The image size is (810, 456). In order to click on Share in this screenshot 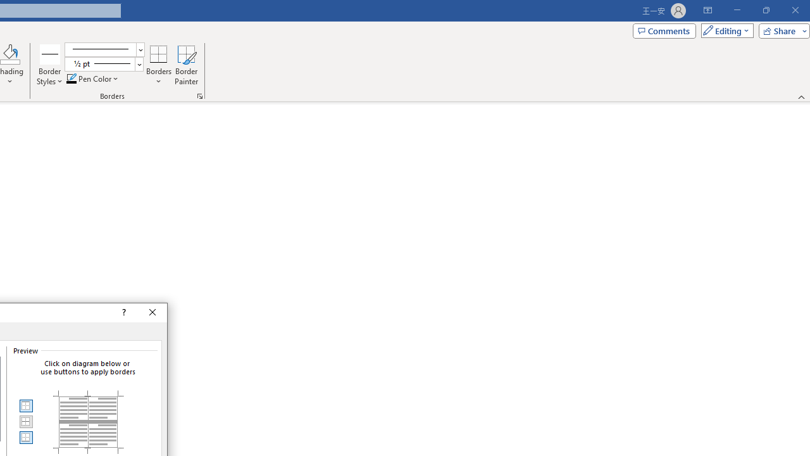, I will do `click(782, 30)`.